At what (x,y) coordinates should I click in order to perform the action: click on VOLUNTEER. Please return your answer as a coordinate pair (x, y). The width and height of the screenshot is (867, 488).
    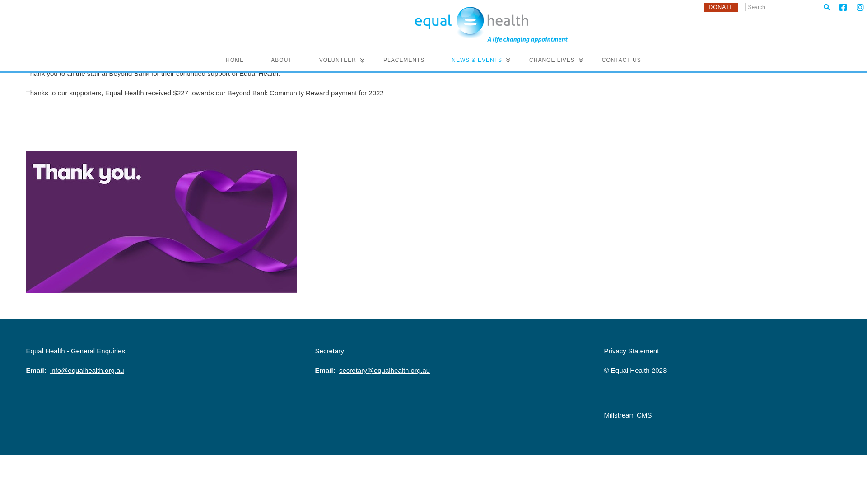
    Looking at the image, I should click on (338, 61).